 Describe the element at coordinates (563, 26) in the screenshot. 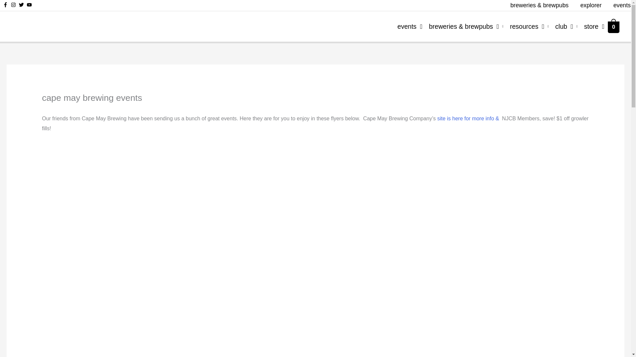

I see `club  ` at that location.